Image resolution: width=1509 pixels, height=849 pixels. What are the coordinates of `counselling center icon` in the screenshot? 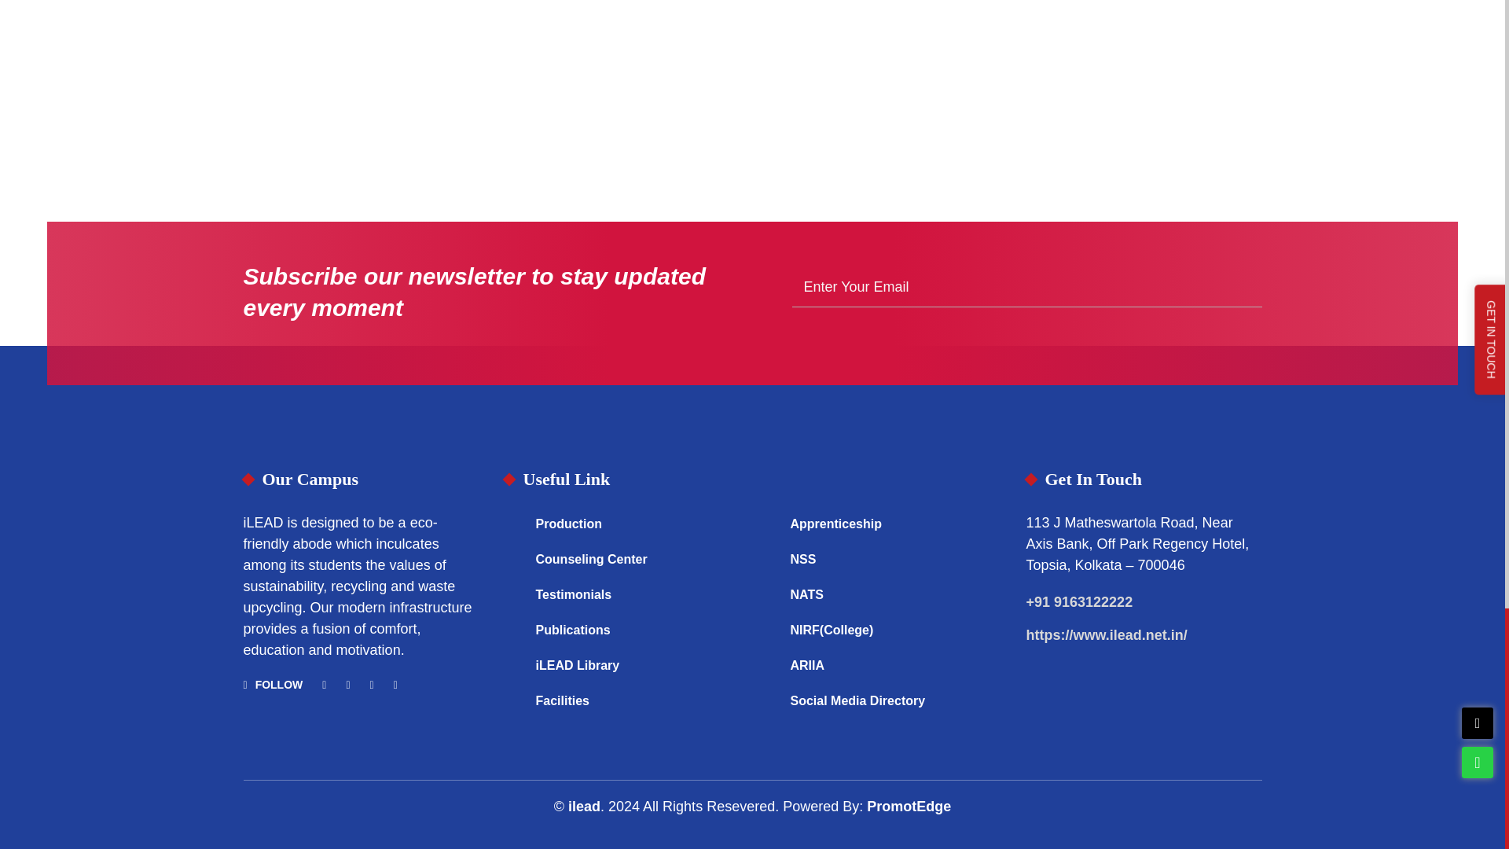 It's located at (516, 559).